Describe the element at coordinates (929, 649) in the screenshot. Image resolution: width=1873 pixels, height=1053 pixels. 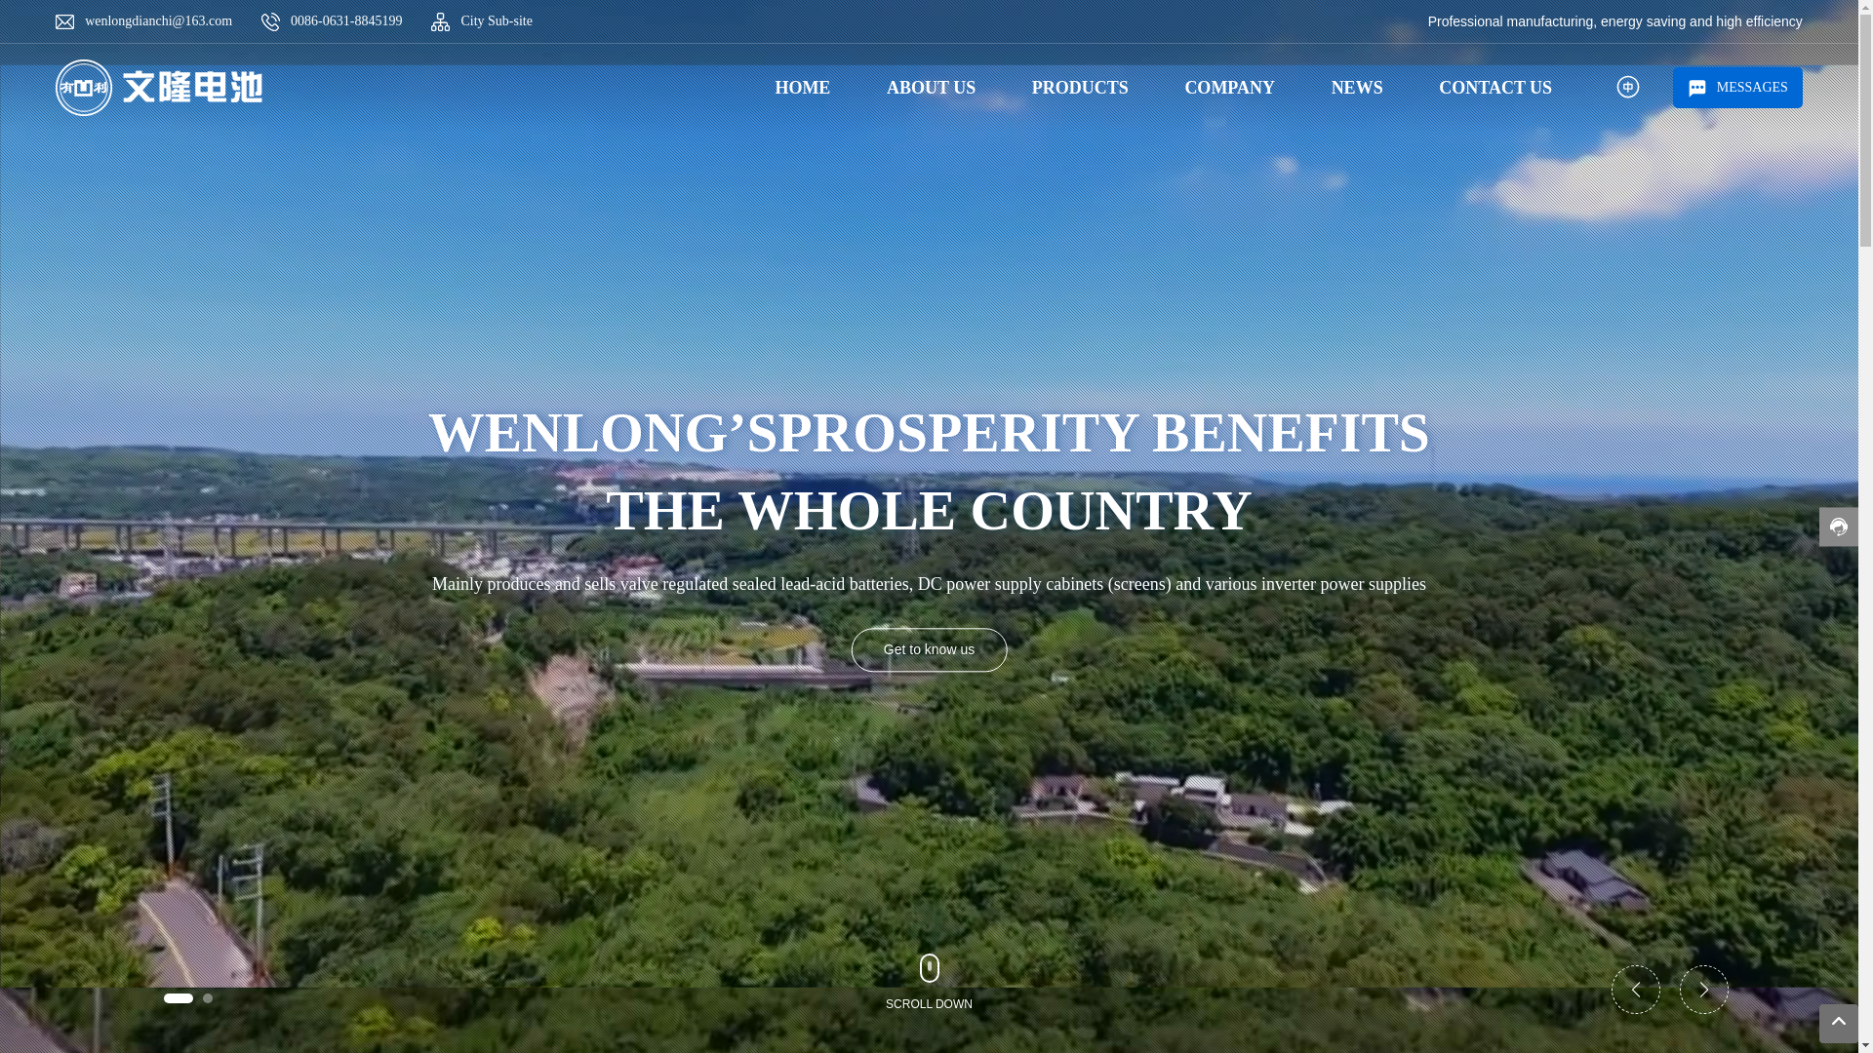
I see `Get to know us` at that location.